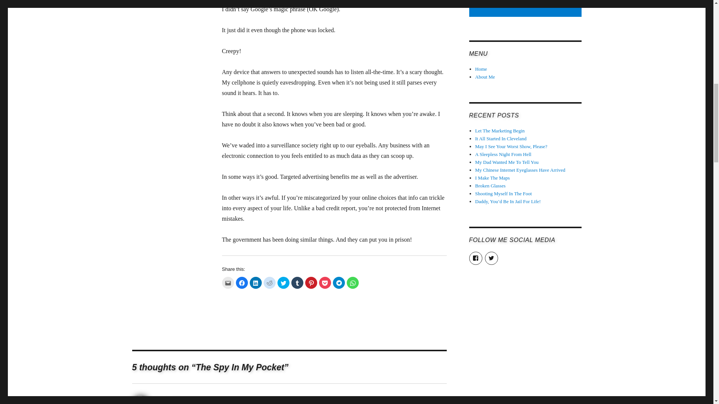 This screenshot has height=404, width=719. I want to click on Click to share on Reddit, so click(270, 283).